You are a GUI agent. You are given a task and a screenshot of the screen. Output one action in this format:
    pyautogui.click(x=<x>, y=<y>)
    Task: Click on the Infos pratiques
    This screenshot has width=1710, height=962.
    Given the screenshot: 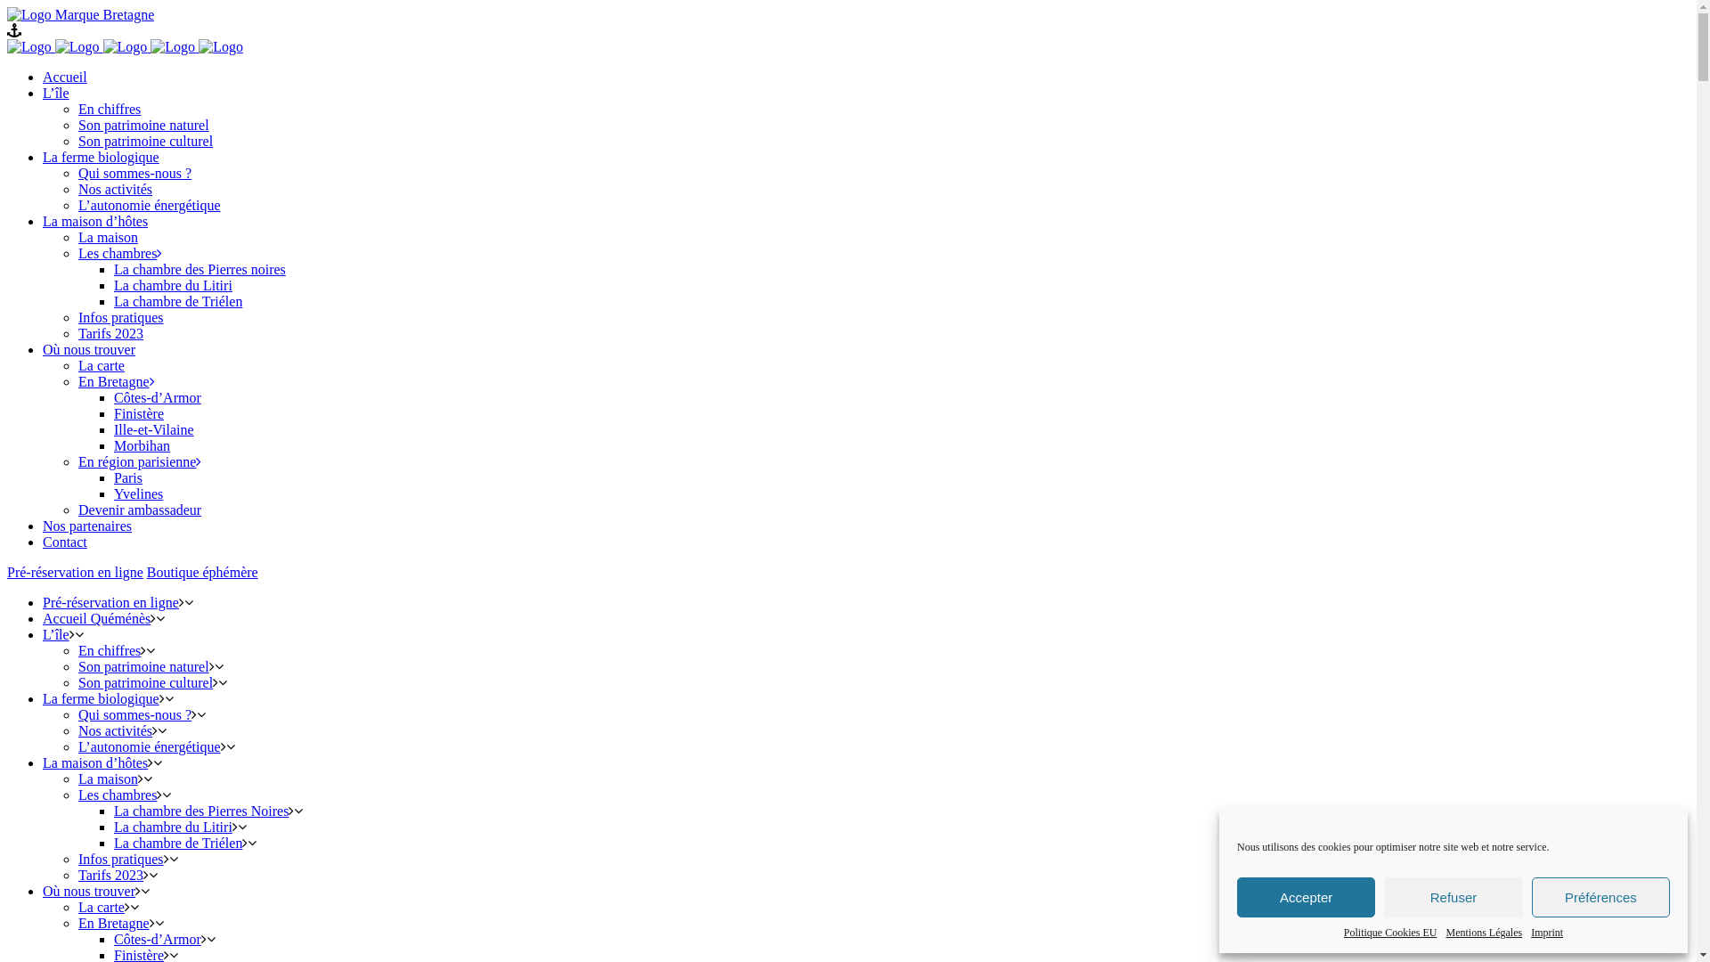 What is the action you would take?
    pyautogui.click(x=121, y=317)
    